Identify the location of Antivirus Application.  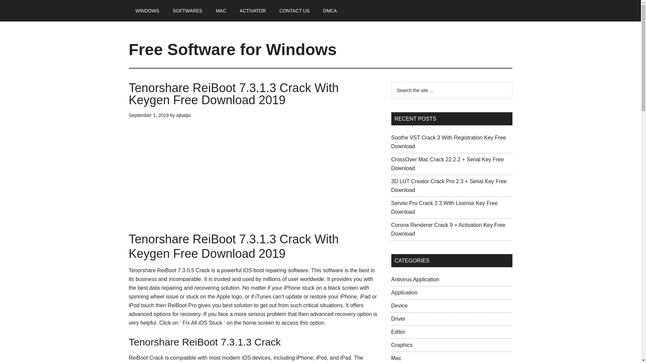
(415, 279).